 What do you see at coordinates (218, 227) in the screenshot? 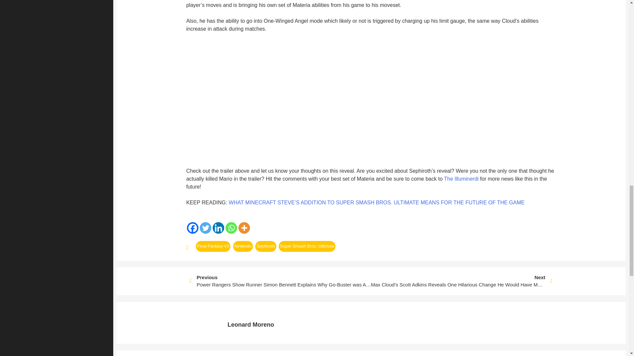
I see `Linkedin` at bounding box center [218, 227].